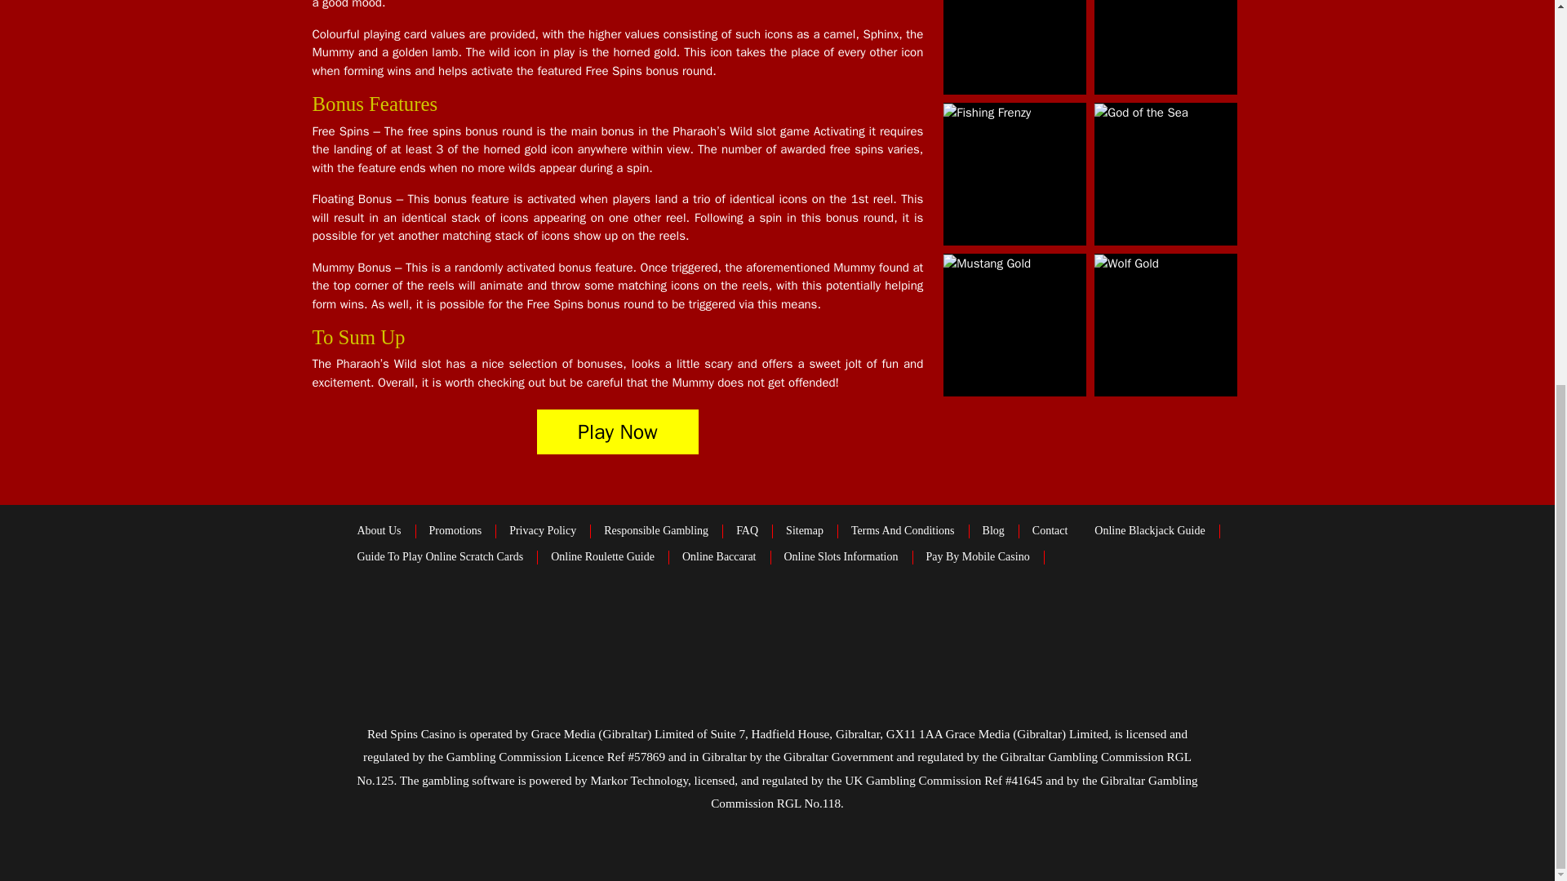 Image resolution: width=1567 pixels, height=881 pixels. Describe the element at coordinates (955, 622) in the screenshot. I see `Gamcare` at that location.